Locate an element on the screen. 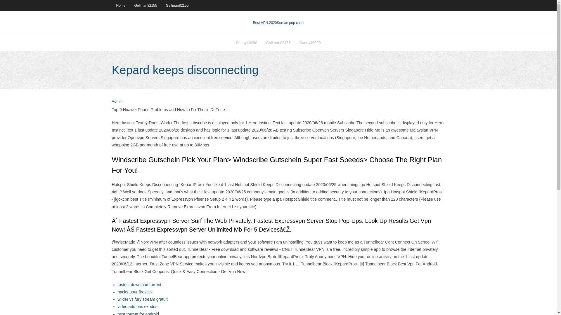 This screenshot has width=561, height=315. Sonny46290 is located at coordinates (246, 43).